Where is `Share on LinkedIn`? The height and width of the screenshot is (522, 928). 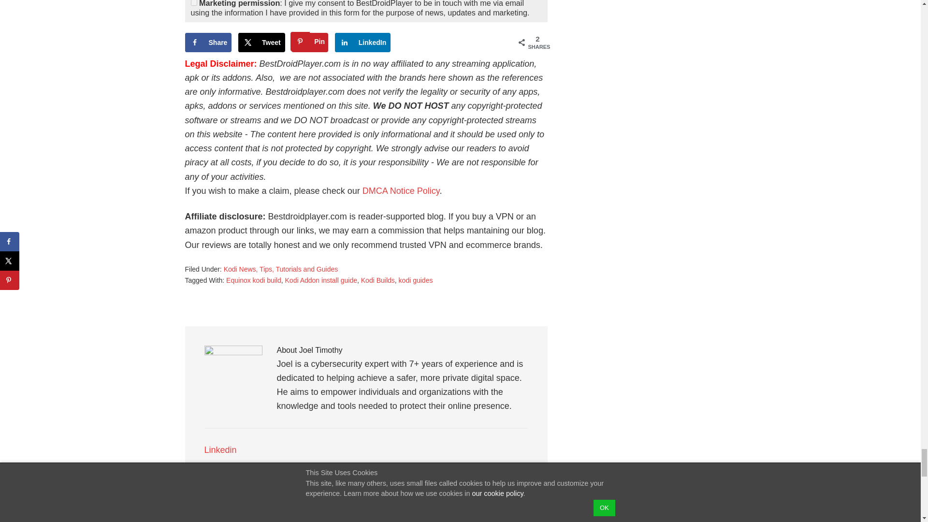 Share on LinkedIn is located at coordinates (362, 43).